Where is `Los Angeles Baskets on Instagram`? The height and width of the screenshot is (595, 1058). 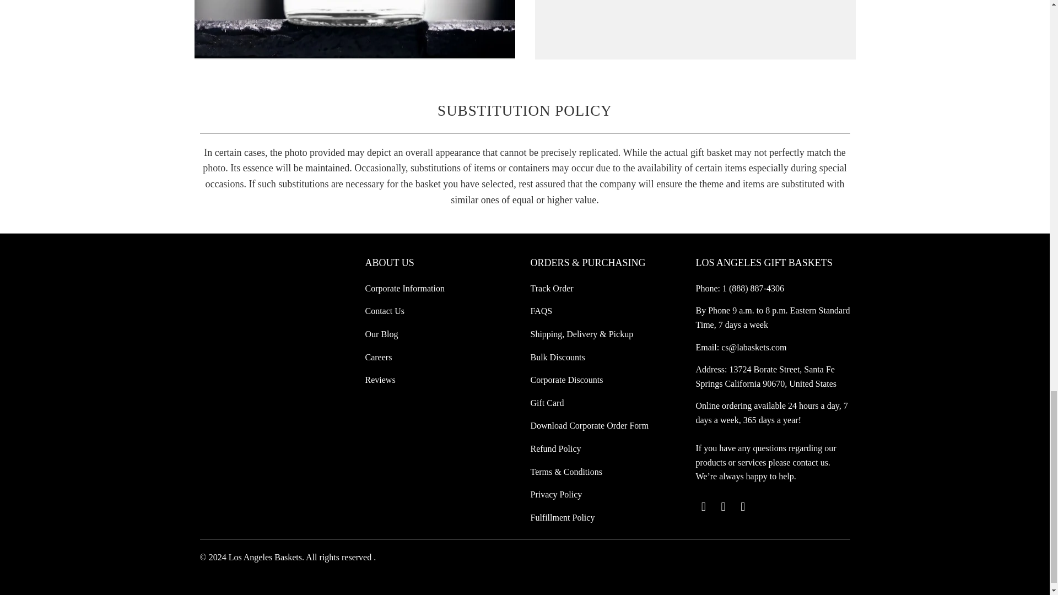
Los Angeles Baskets on Instagram is located at coordinates (743, 507).